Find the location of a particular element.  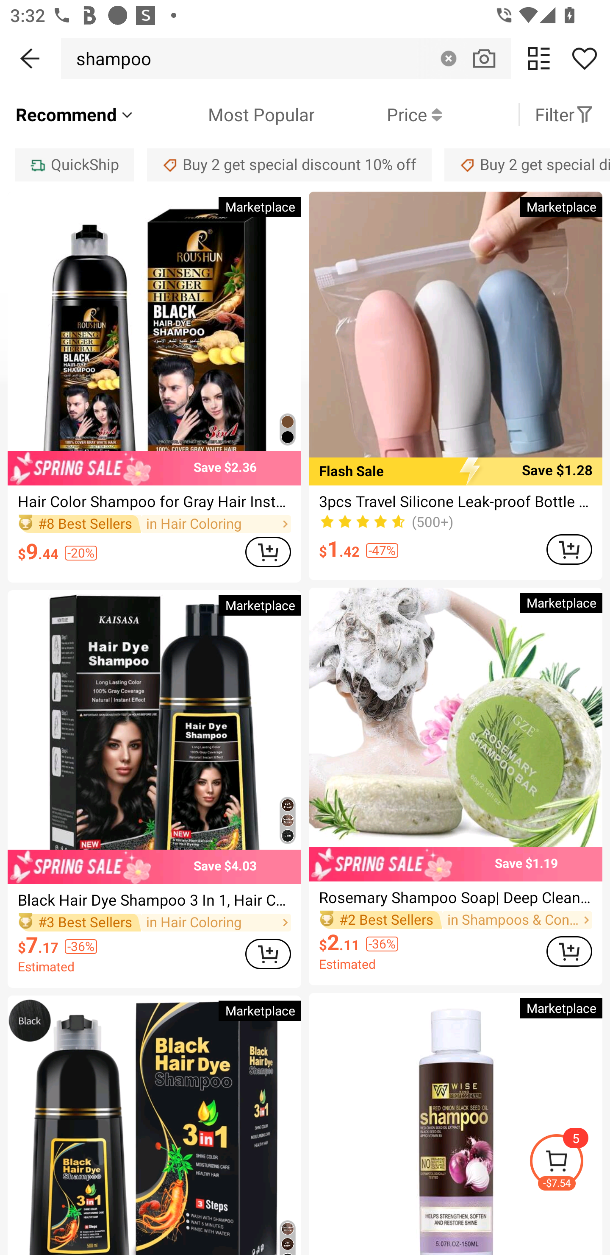

Share is located at coordinates (585, 58).